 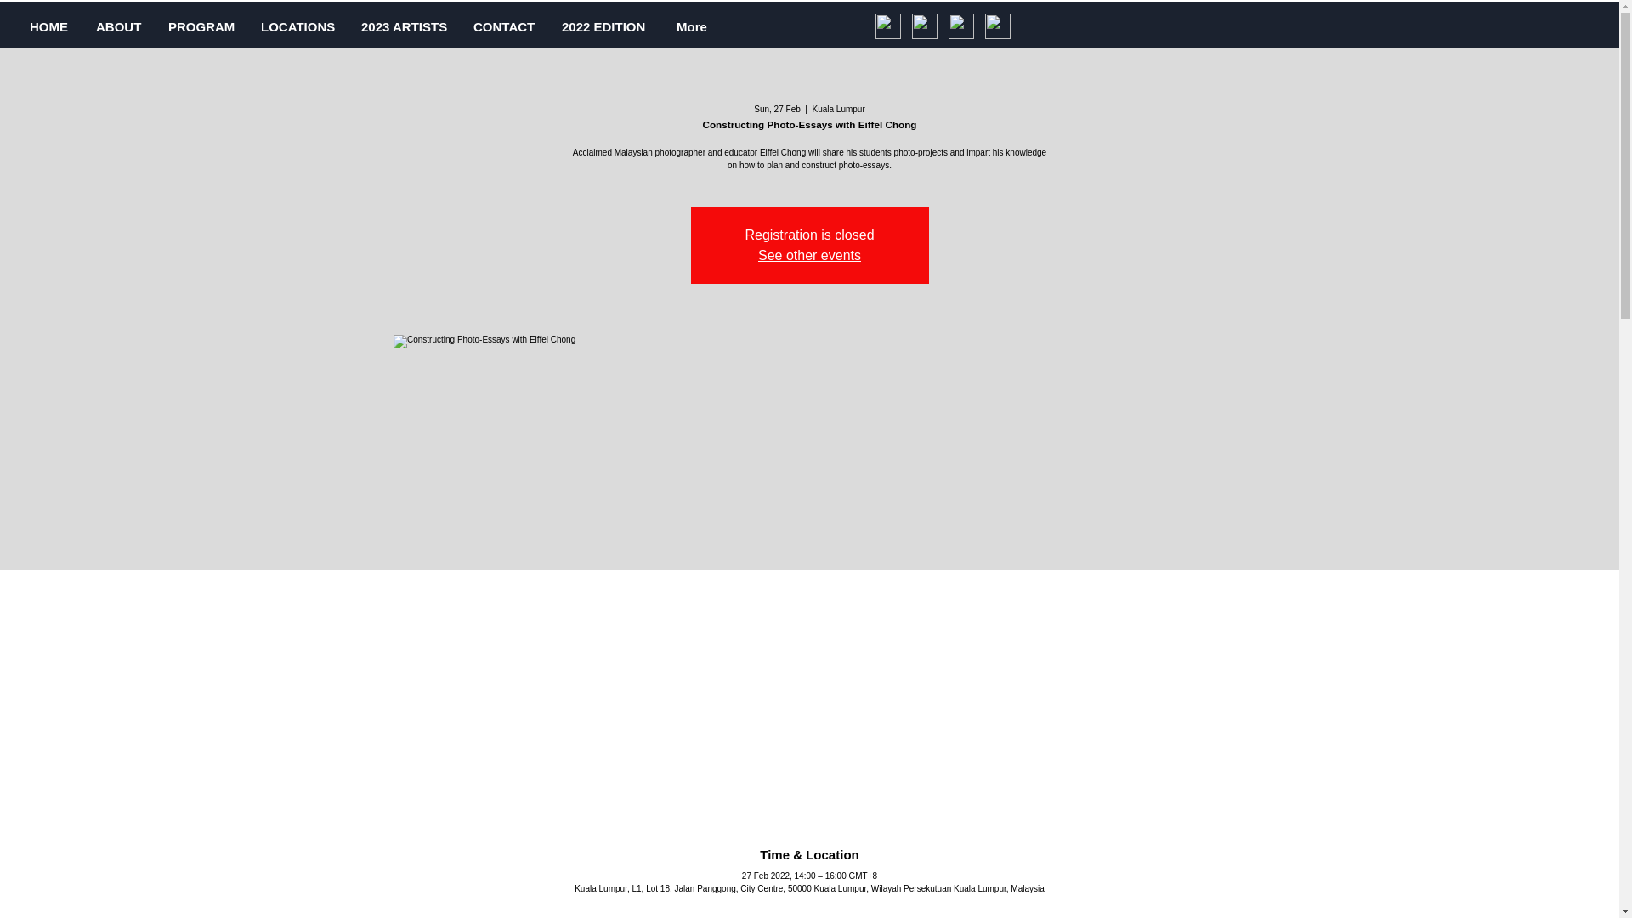 What do you see at coordinates (297, 27) in the screenshot?
I see `LOCATIONS` at bounding box center [297, 27].